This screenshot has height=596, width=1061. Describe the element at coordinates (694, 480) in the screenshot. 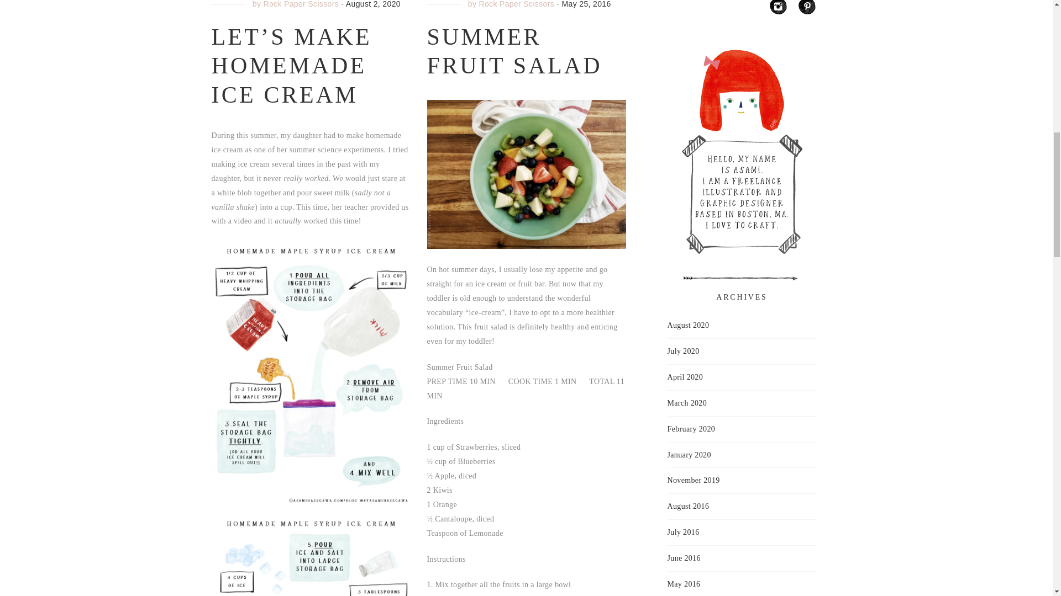

I see `November 2019` at that location.